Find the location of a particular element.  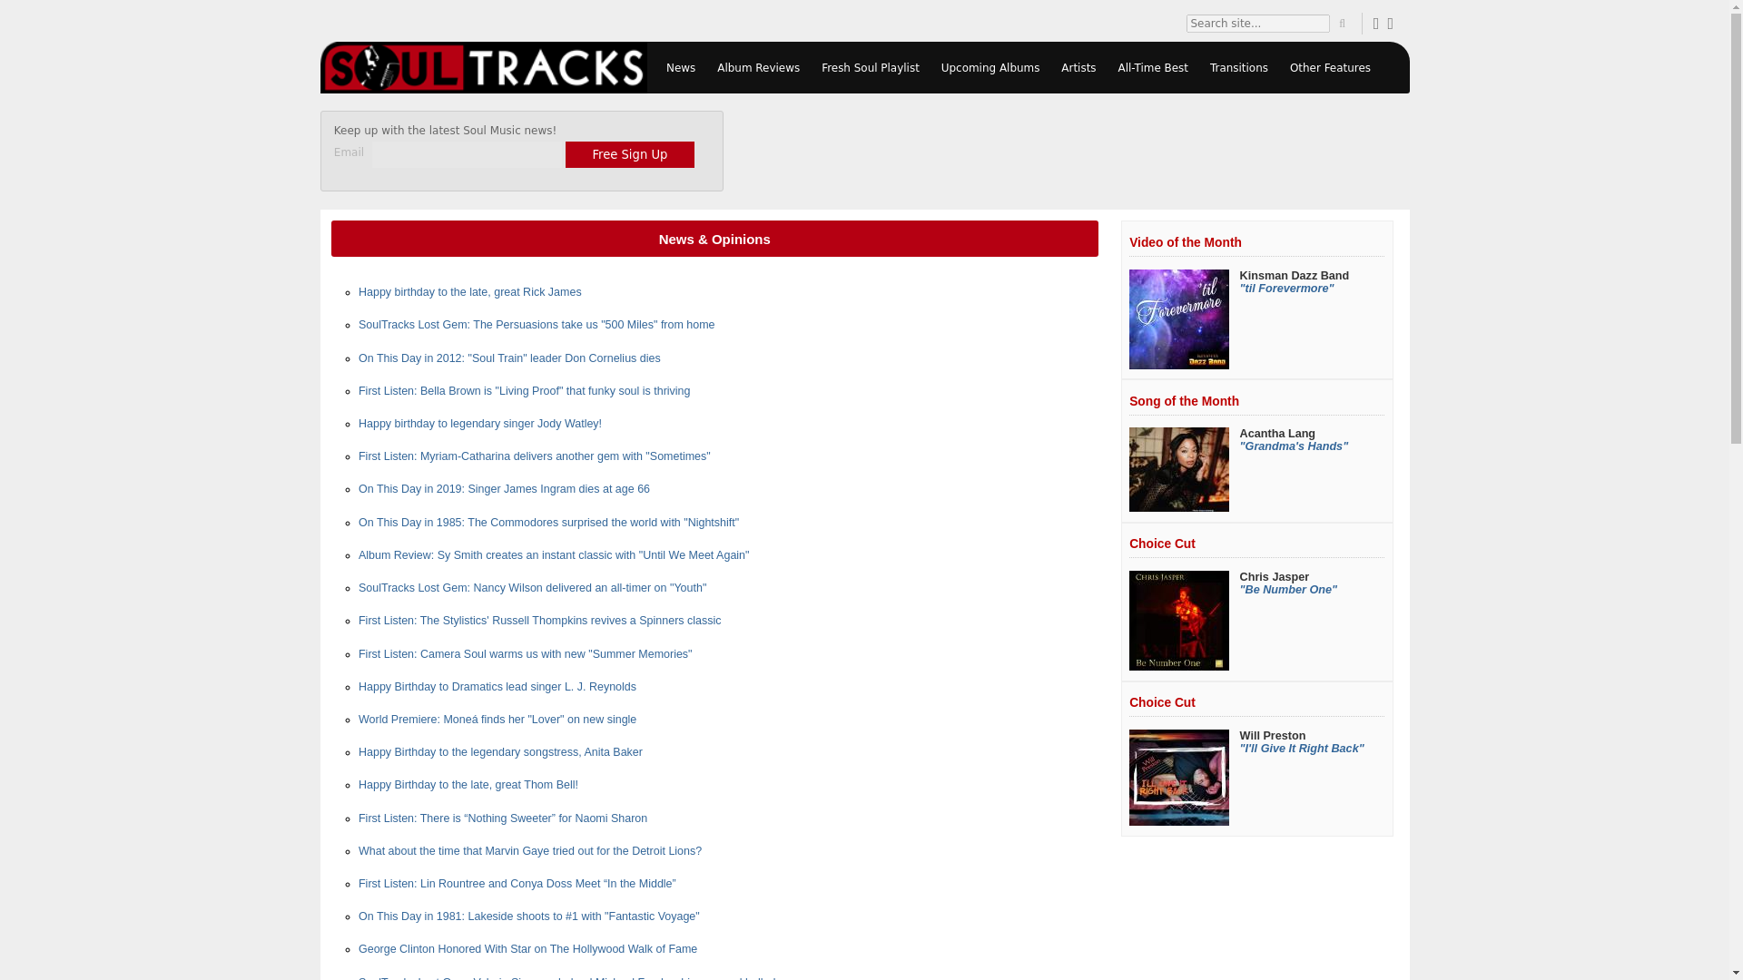

All-Time Best is located at coordinates (1153, 67).